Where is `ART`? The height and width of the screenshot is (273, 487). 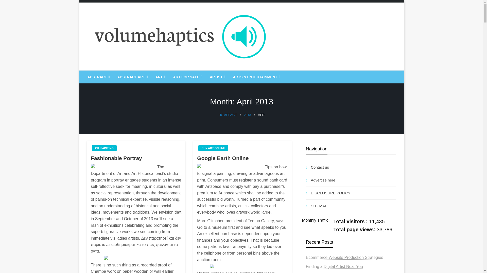
ART is located at coordinates (160, 77).